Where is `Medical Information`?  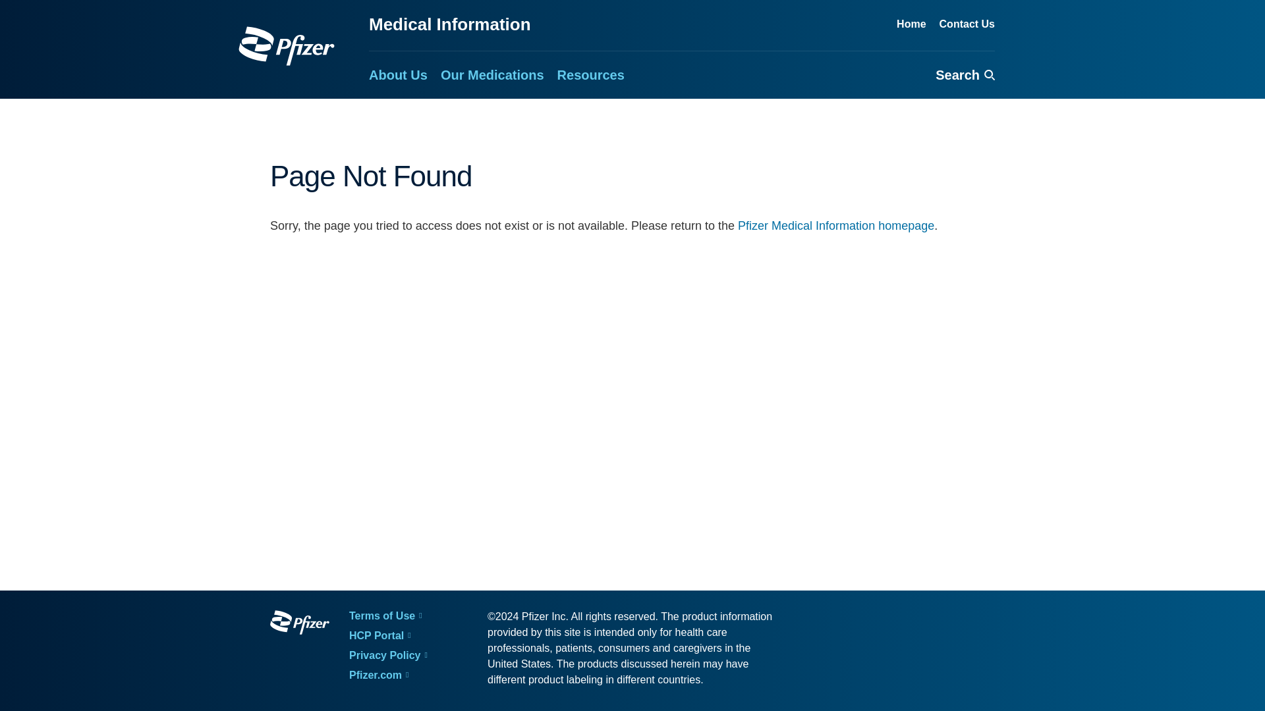 Medical Information is located at coordinates (287, 46).